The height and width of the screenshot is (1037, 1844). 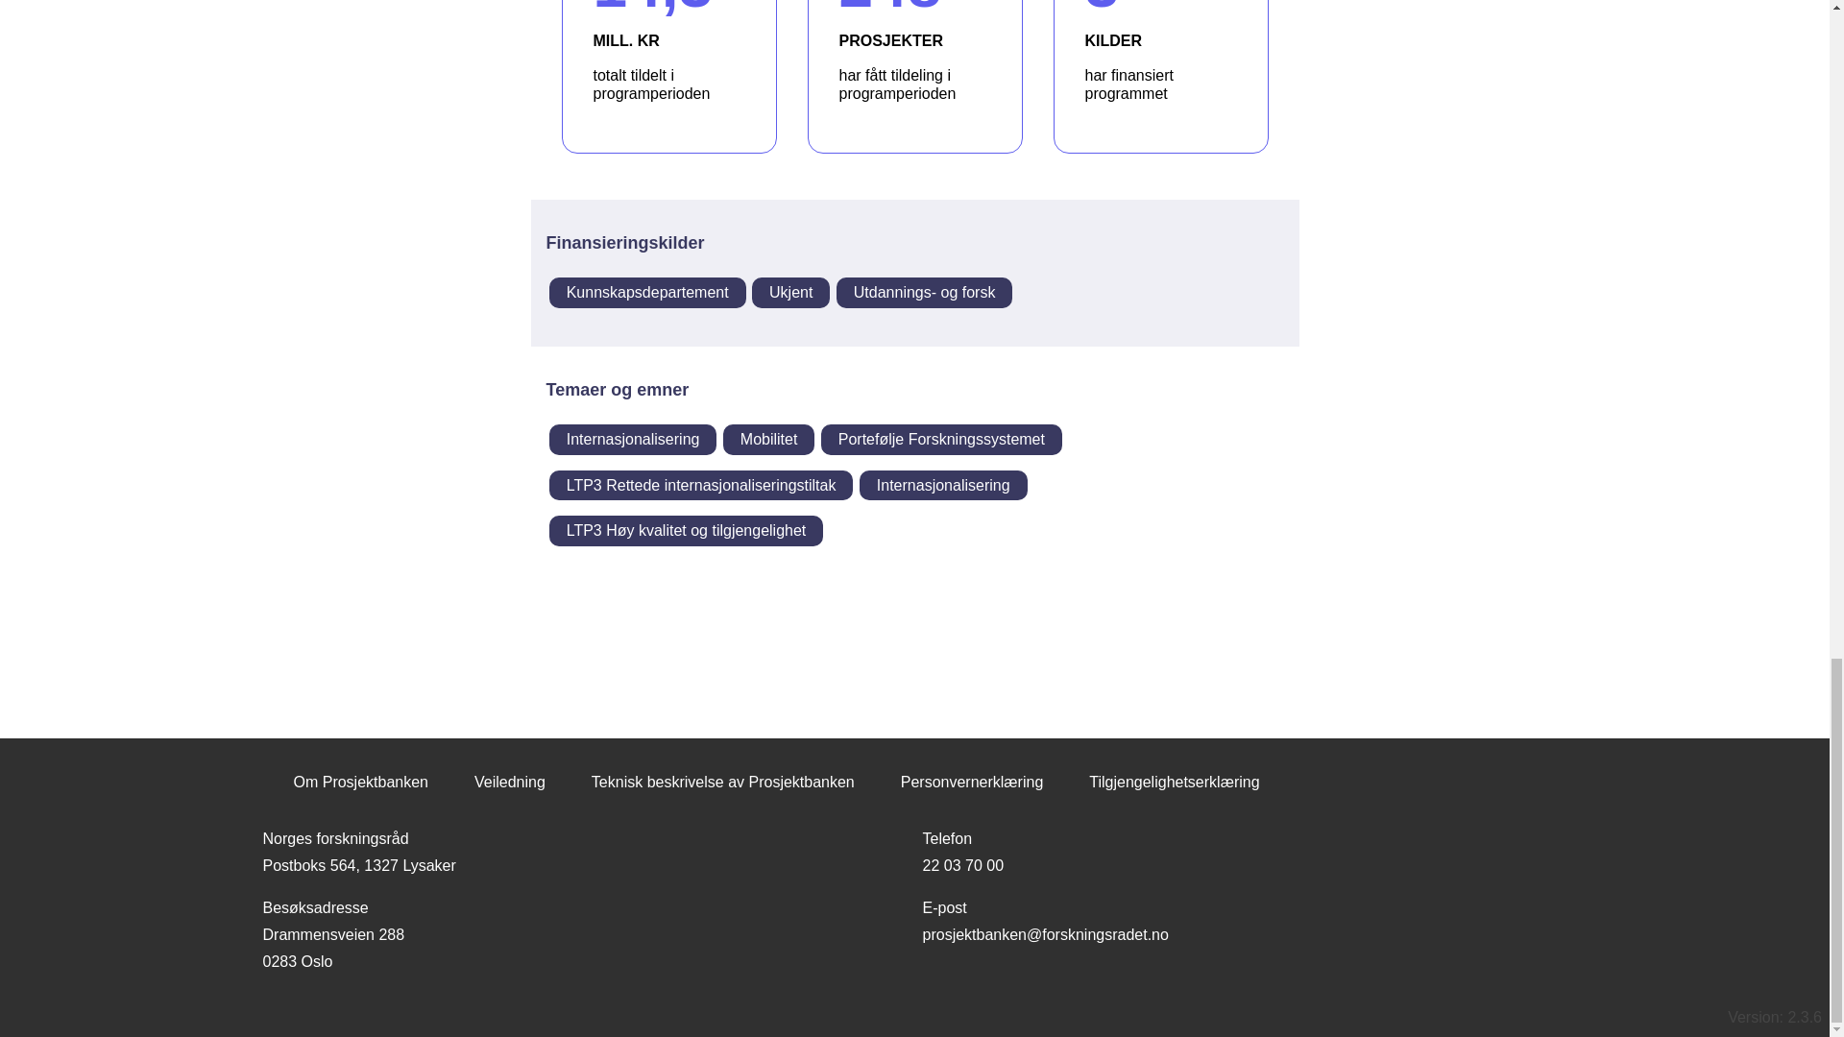 I want to click on Kunnskapsdepartement, so click(x=647, y=292).